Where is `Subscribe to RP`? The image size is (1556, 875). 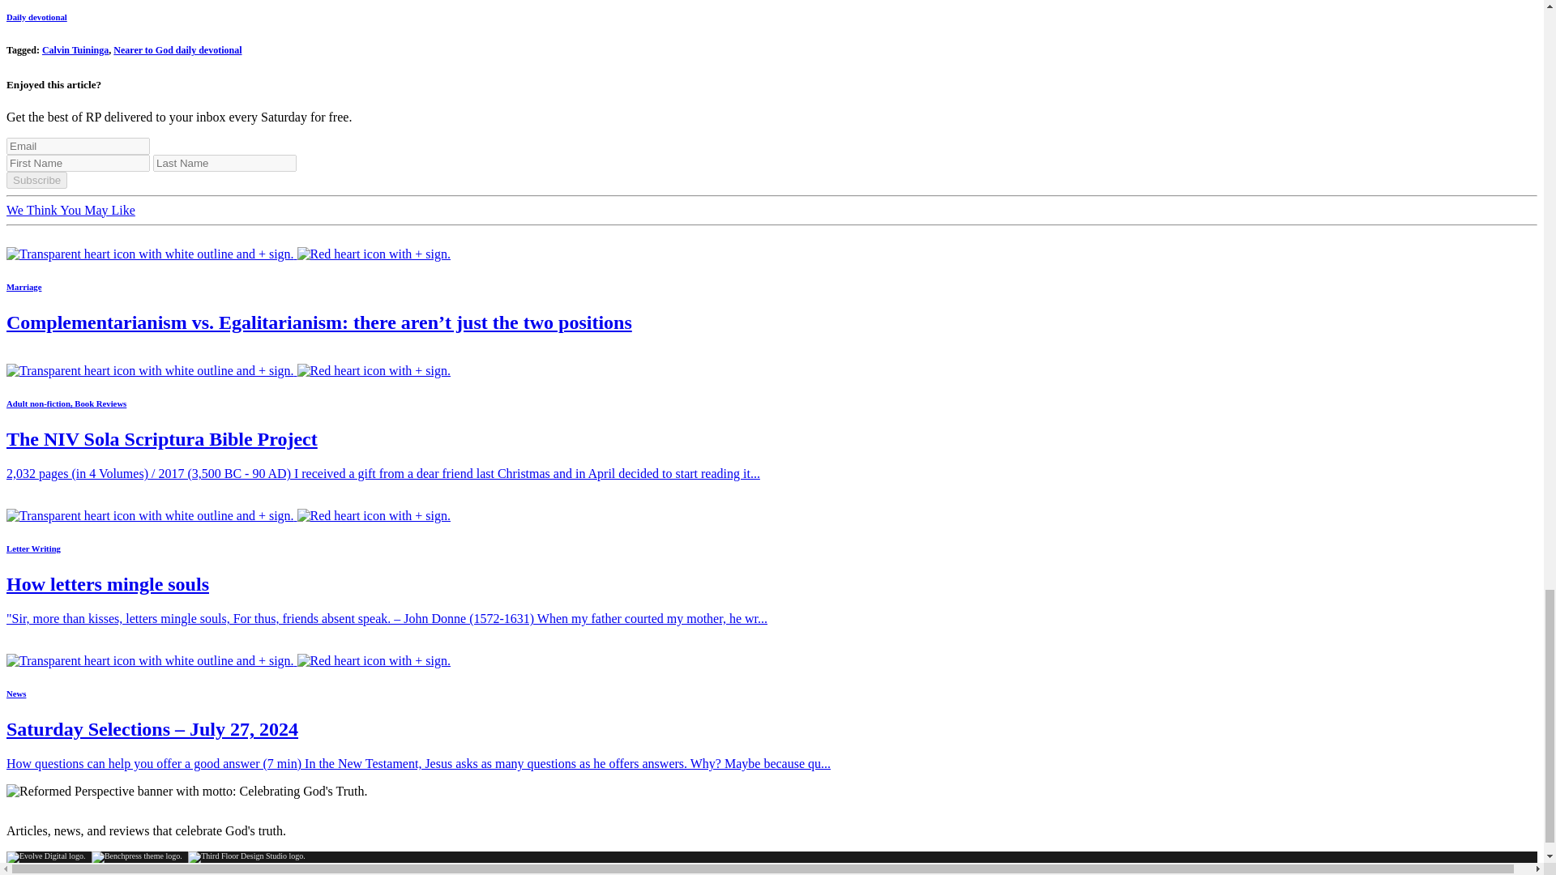
Subscribe to RP is located at coordinates (229, 515).